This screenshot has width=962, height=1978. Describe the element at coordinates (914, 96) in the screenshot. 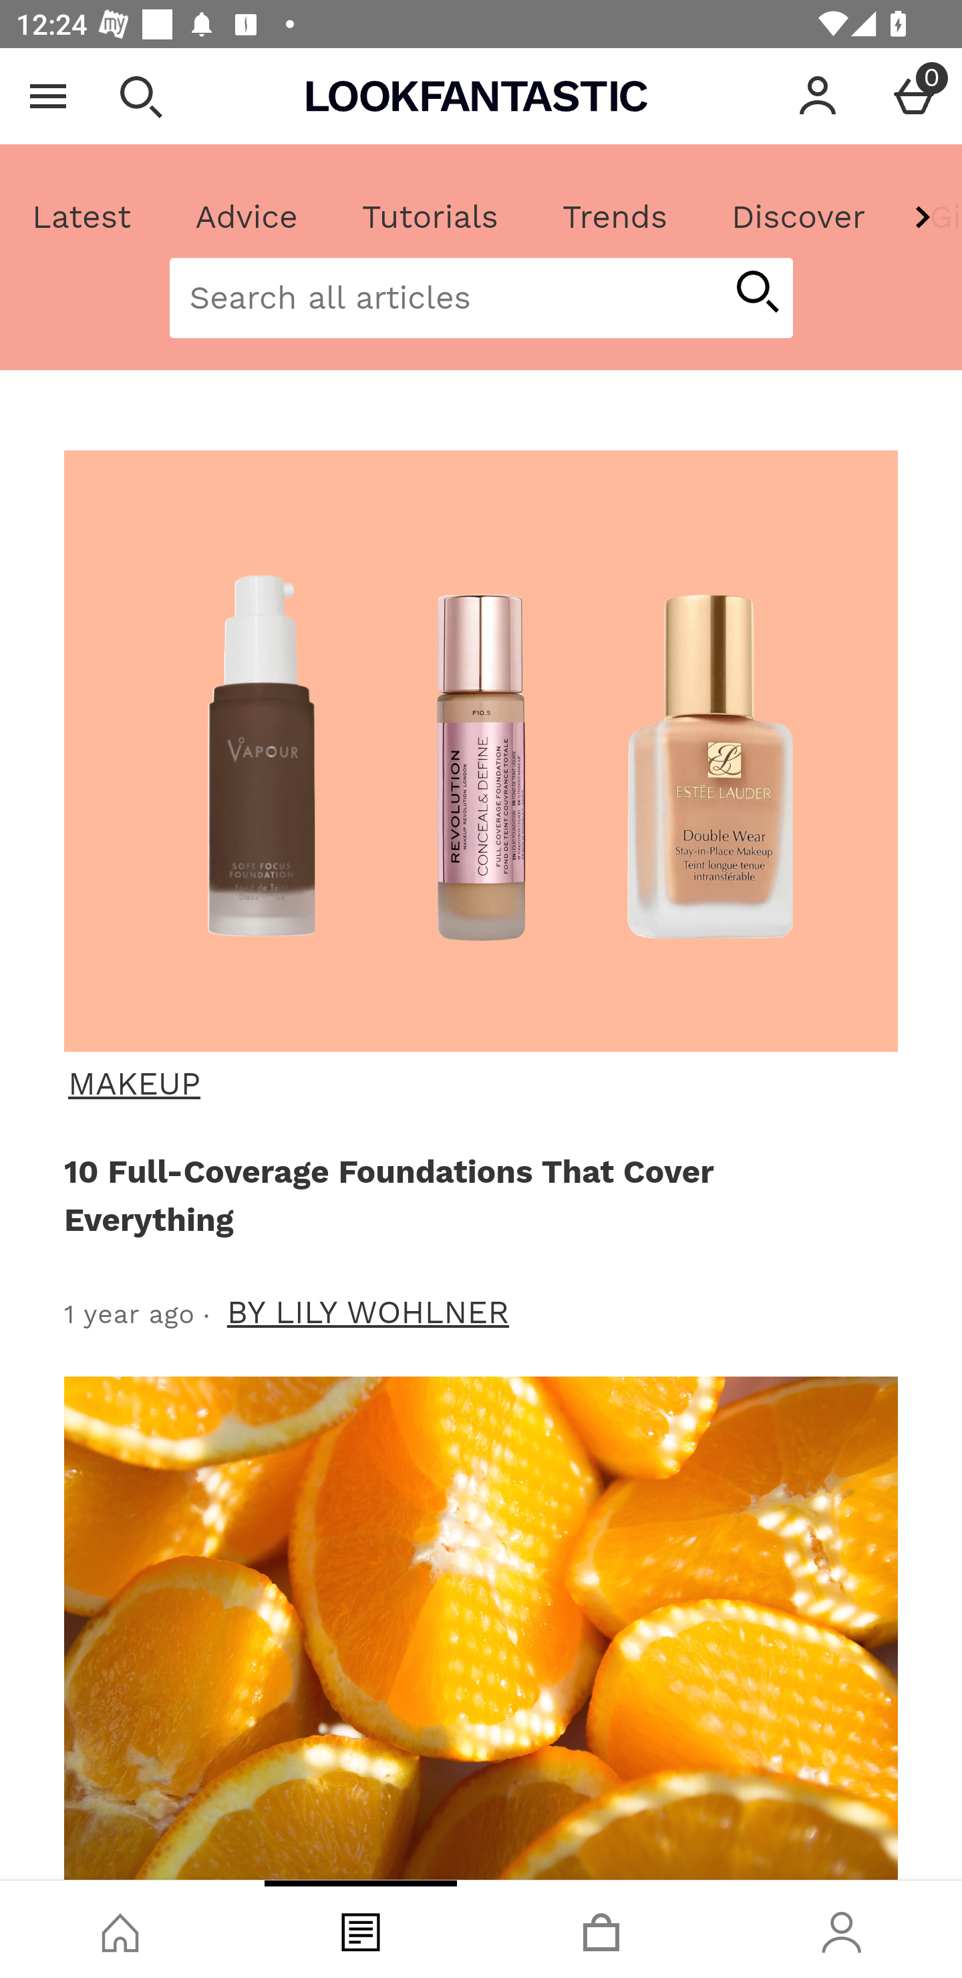

I see `Basket Menu` at that location.